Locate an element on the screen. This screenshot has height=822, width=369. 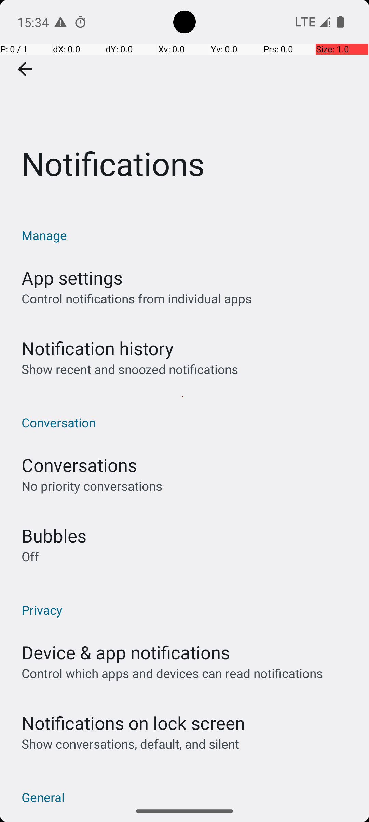
Control notifications from individual apps is located at coordinates (137, 299).